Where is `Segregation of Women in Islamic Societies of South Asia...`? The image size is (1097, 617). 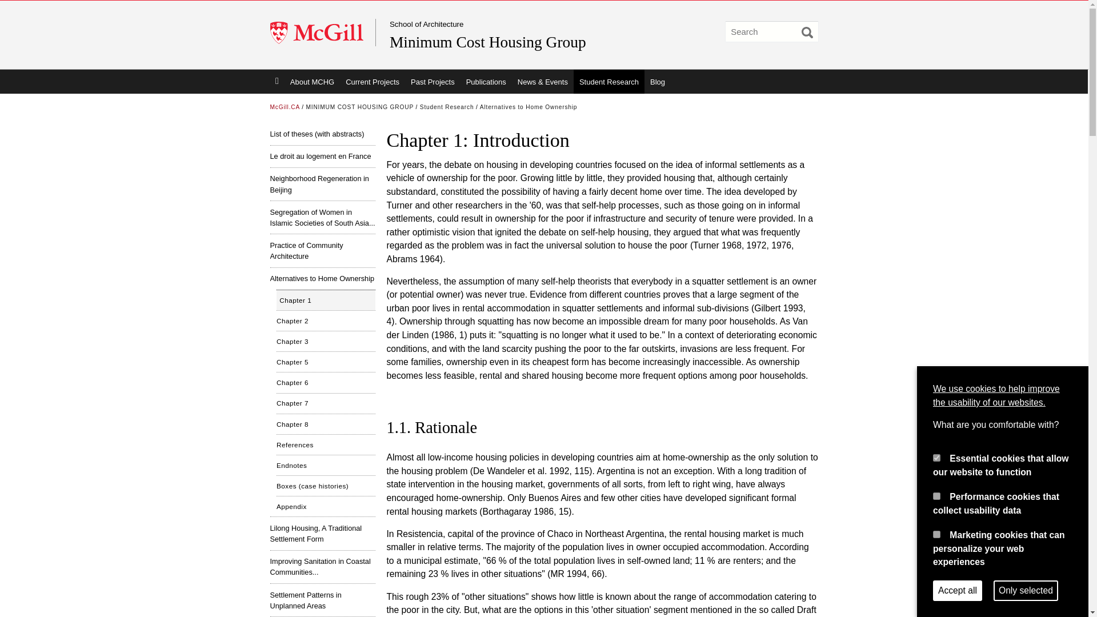
Segregation of Women in Islamic Societies of South Asia... is located at coordinates (322, 217).